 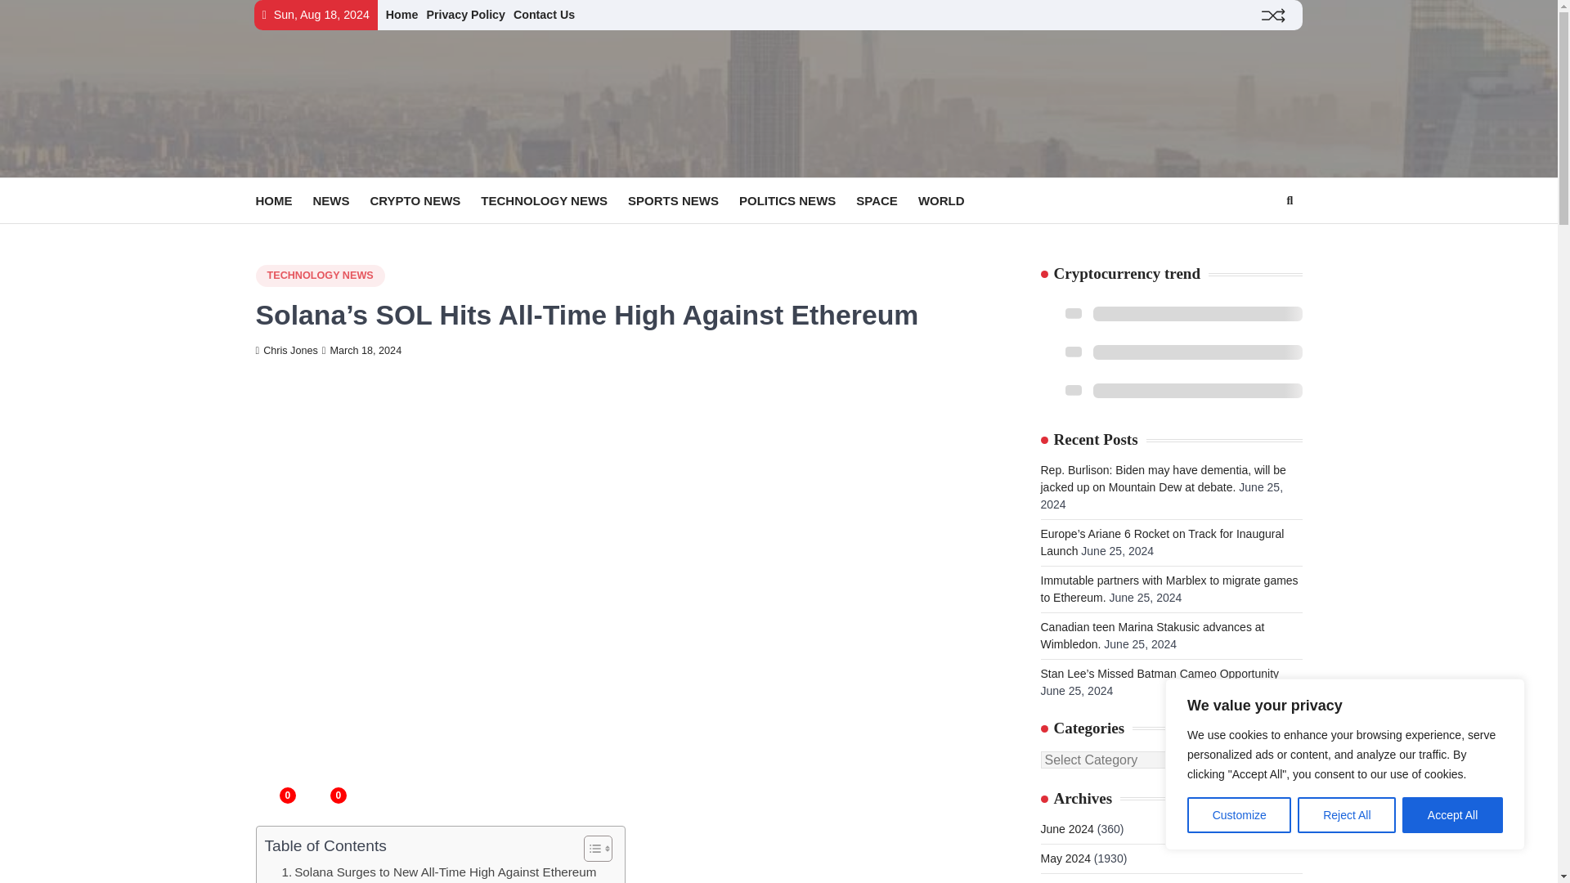 I want to click on Accept All, so click(x=1452, y=815).